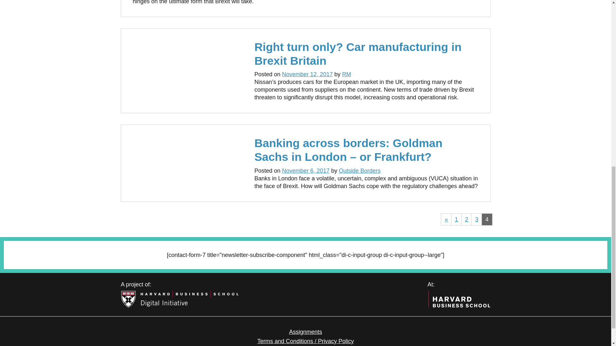 Image resolution: width=616 pixels, height=346 pixels. I want to click on November 6, 2017, so click(306, 170).